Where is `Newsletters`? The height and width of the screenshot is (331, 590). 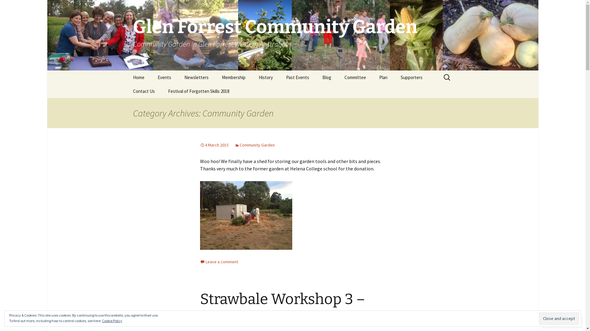
Newsletters is located at coordinates (197, 77).